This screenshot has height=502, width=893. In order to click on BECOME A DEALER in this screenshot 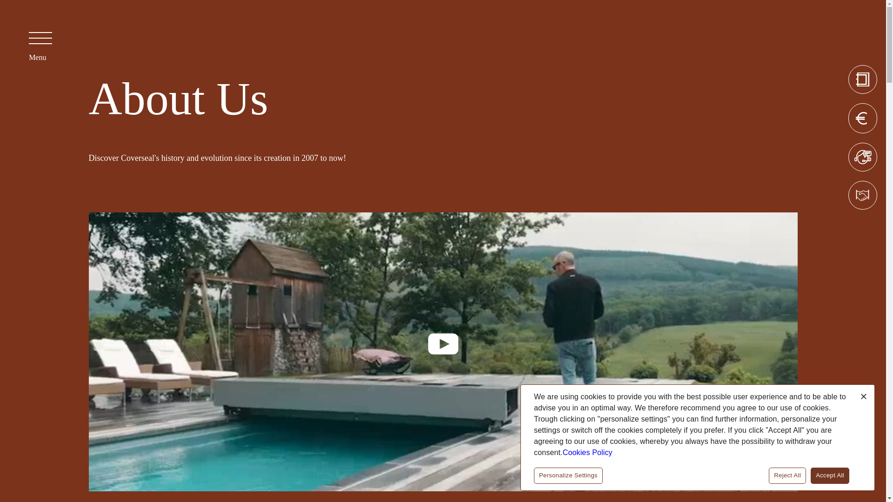, I will do `click(862, 195)`.